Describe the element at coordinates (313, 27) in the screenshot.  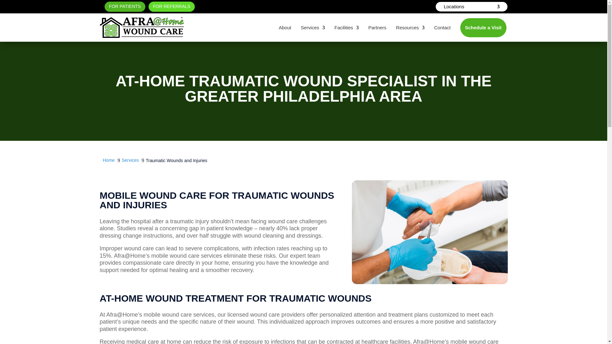
I see `Services` at that location.